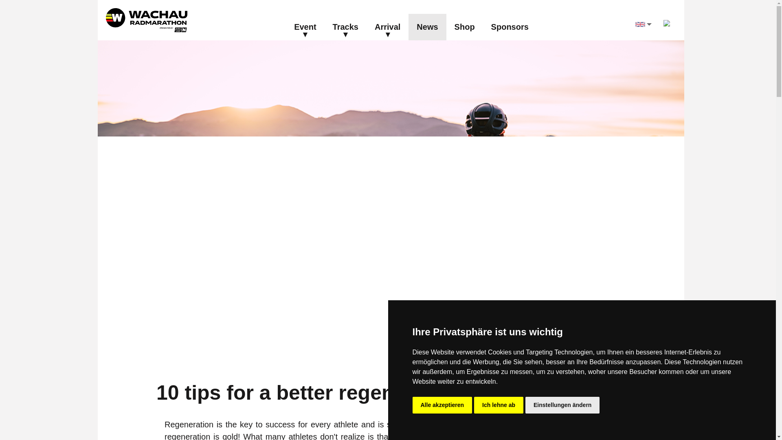 The height and width of the screenshot is (440, 782). Describe the element at coordinates (427, 27) in the screenshot. I see `News` at that location.